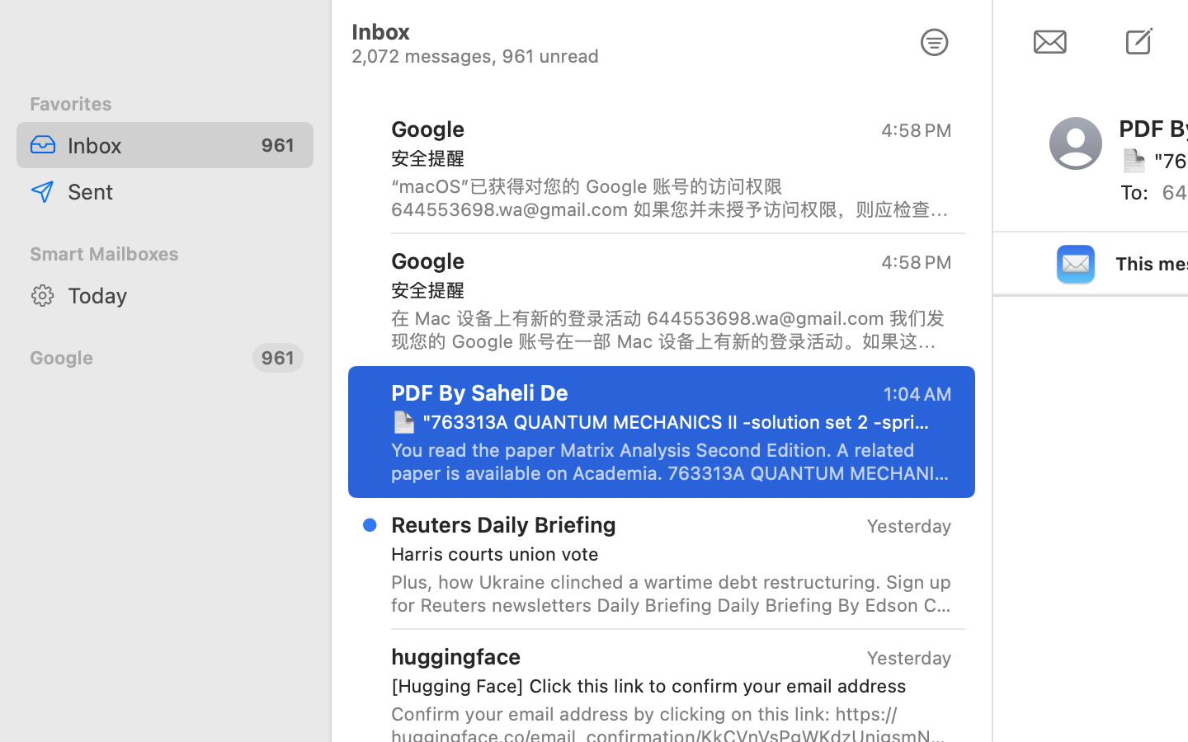 This screenshot has width=1188, height=742. What do you see at coordinates (917, 394) in the screenshot?
I see `1:04 AM` at bounding box center [917, 394].